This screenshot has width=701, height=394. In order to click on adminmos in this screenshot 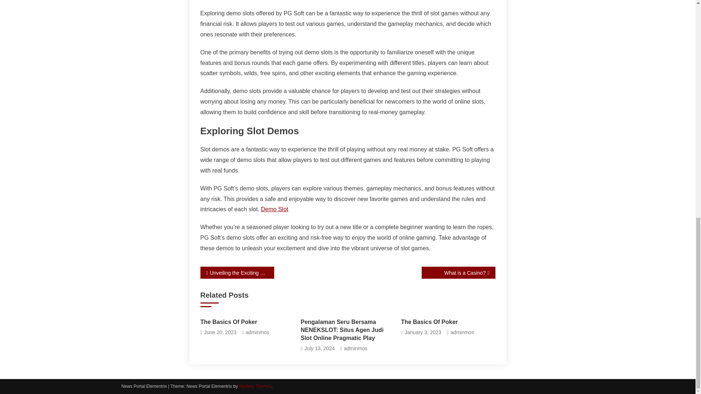, I will do `click(257, 332)`.